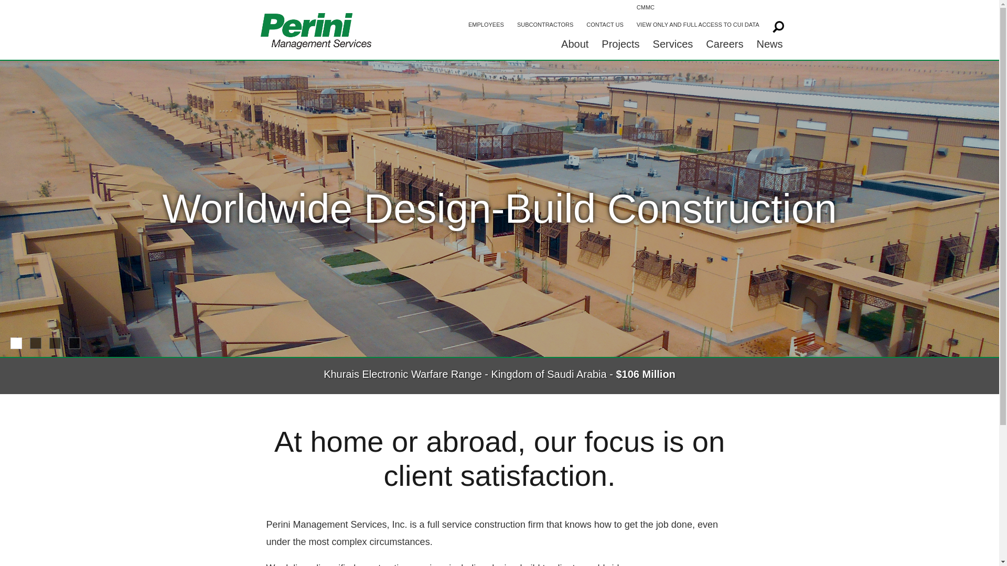  I want to click on CONTACT US, so click(604, 25).